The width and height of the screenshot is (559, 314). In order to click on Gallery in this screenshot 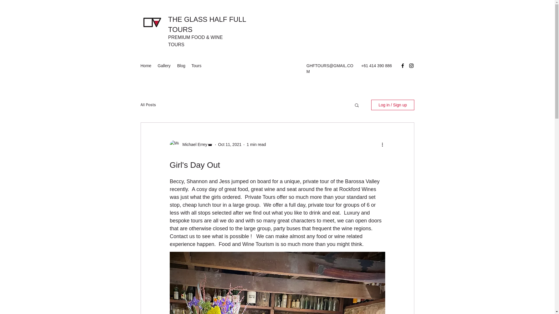, I will do `click(164, 65)`.